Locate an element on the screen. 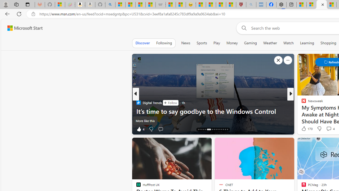 Image resolution: width=339 pixels, height=191 pixels. View comments 231 Comment is located at coordinates (325, 129).